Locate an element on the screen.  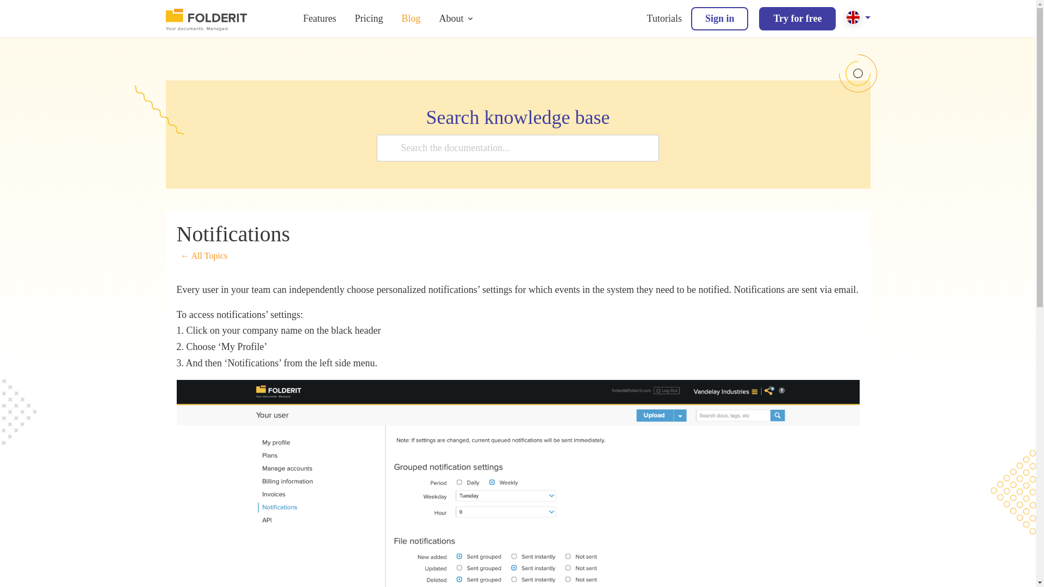
Sign in is located at coordinates (720, 18).